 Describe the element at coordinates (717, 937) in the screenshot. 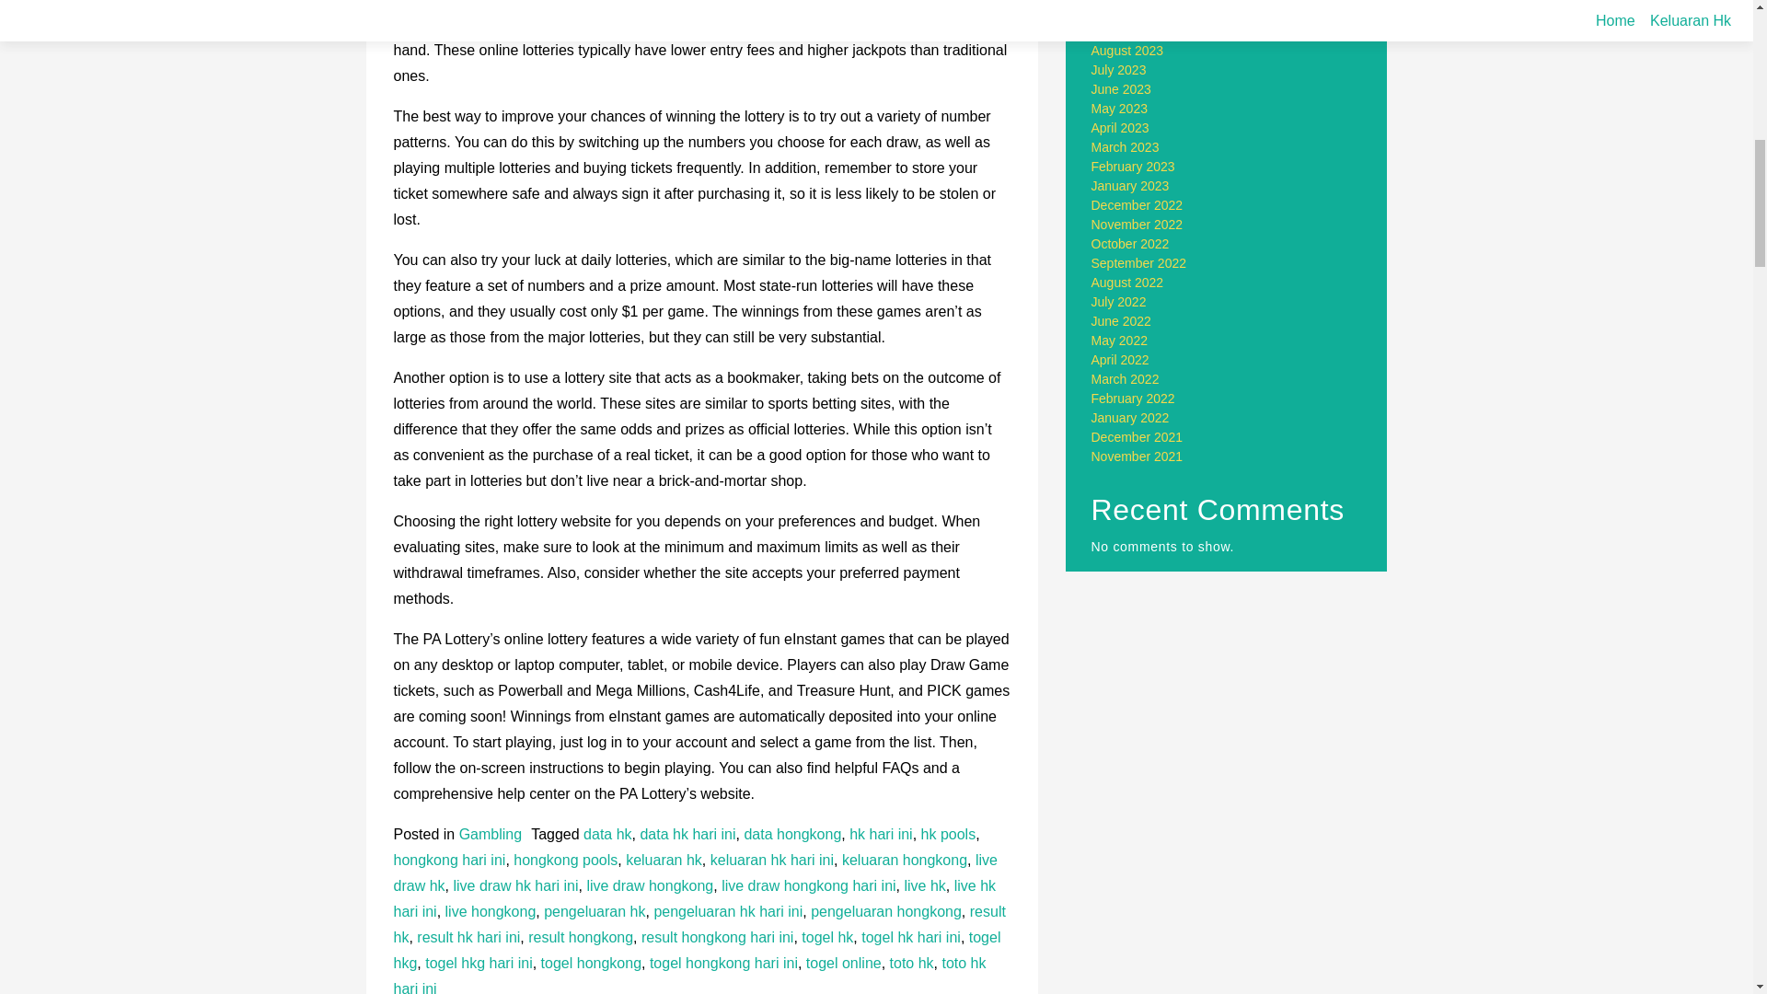

I see `result hongkong hari ini` at that location.